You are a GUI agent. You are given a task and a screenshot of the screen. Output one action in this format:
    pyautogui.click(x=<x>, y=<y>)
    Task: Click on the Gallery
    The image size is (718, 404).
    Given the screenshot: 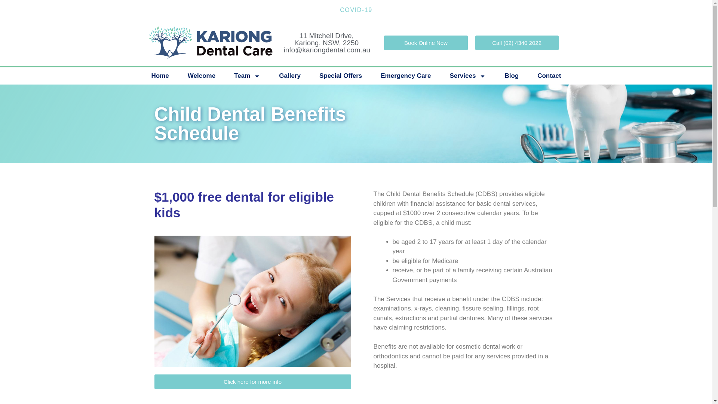 What is the action you would take?
    pyautogui.click(x=290, y=76)
    